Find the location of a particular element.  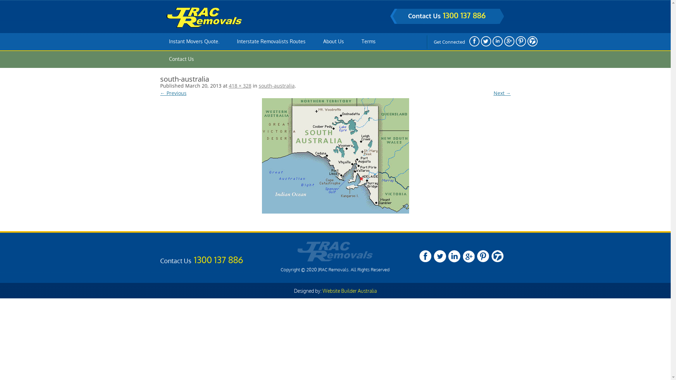

1300 137 886 is located at coordinates (464, 15).